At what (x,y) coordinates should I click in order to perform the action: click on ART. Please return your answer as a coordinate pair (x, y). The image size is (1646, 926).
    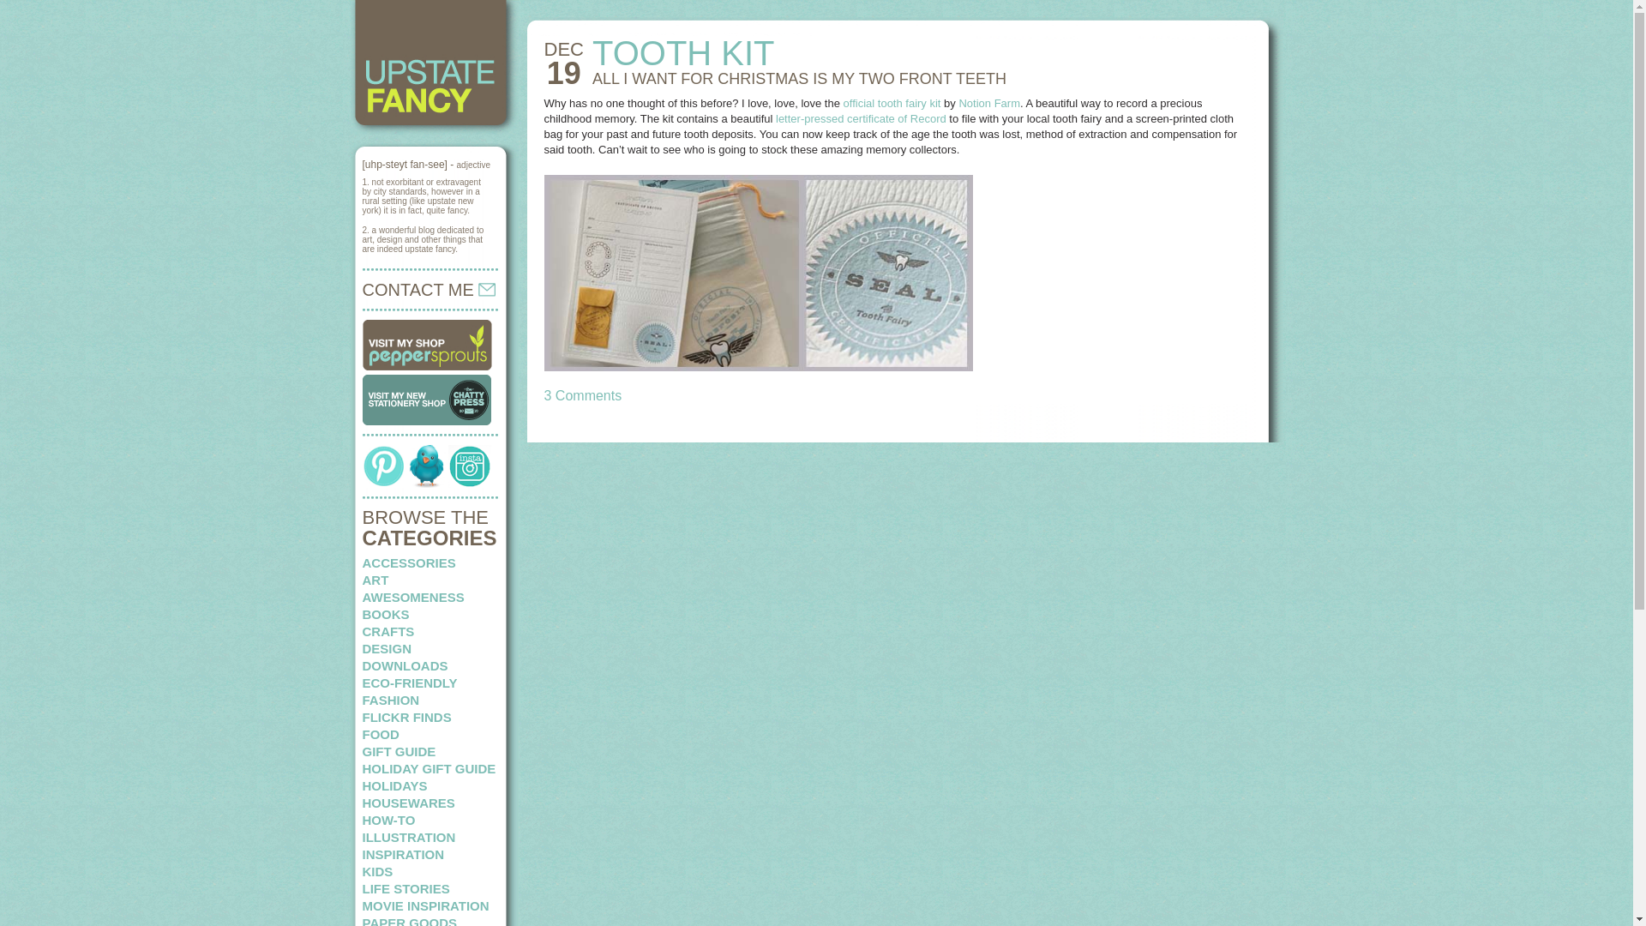
    Looking at the image, I should click on (375, 580).